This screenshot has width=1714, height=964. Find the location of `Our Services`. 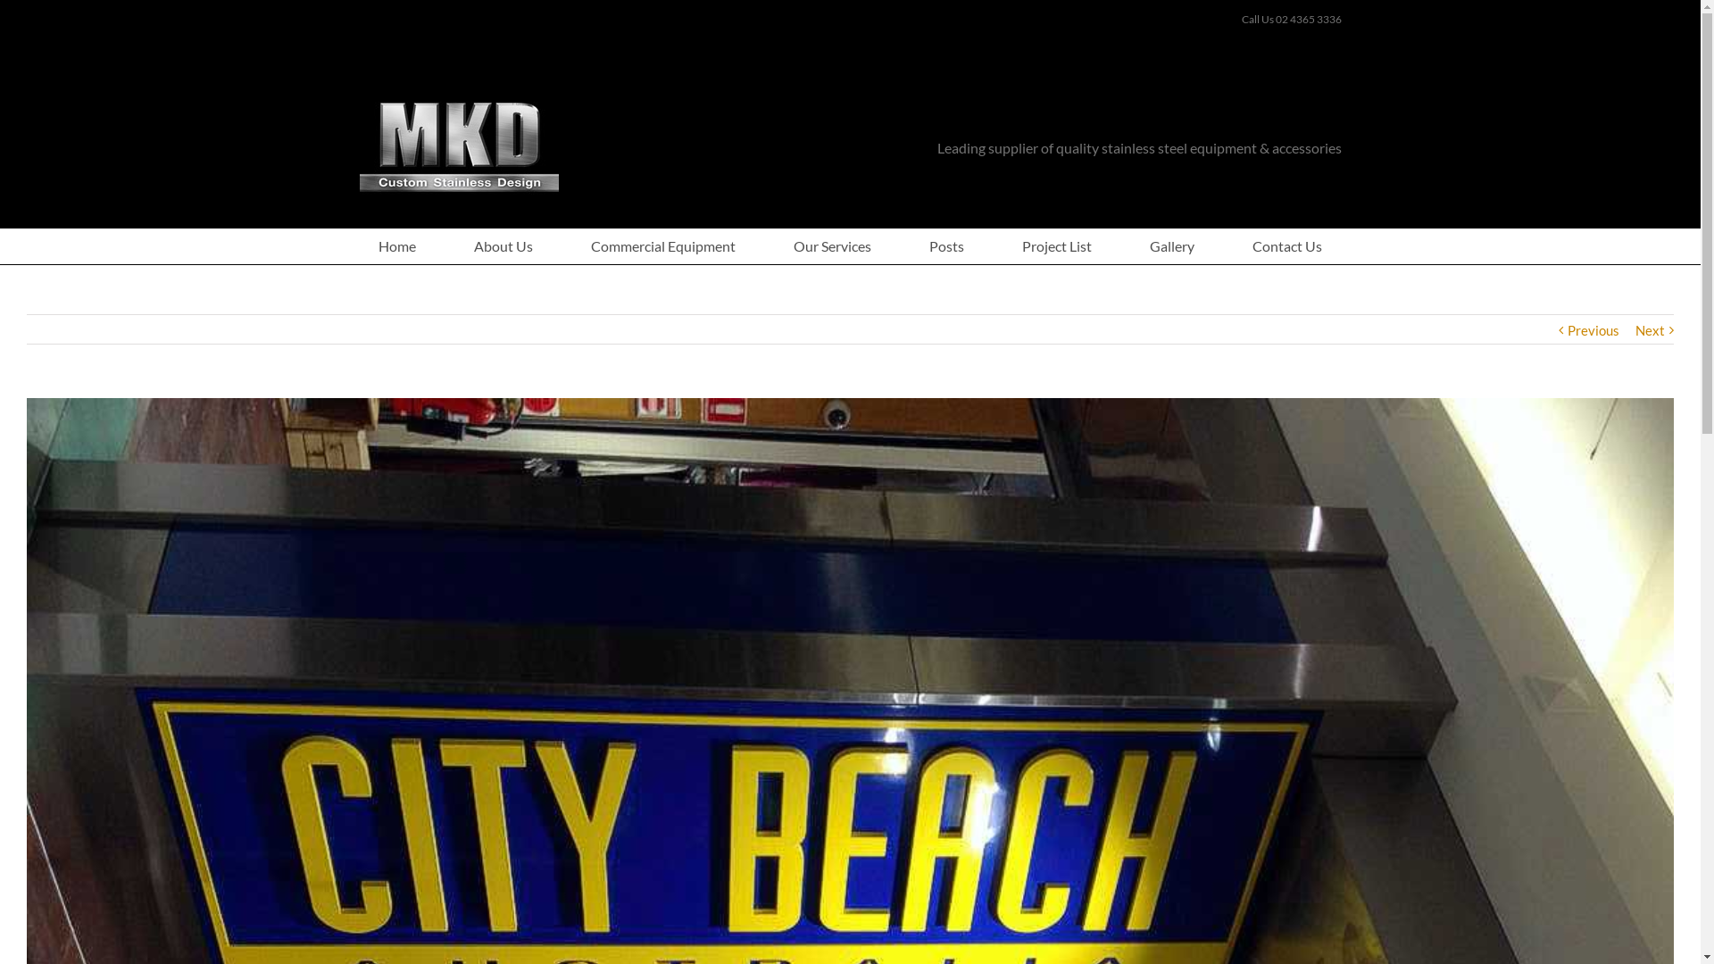

Our Services is located at coordinates (832, 246).